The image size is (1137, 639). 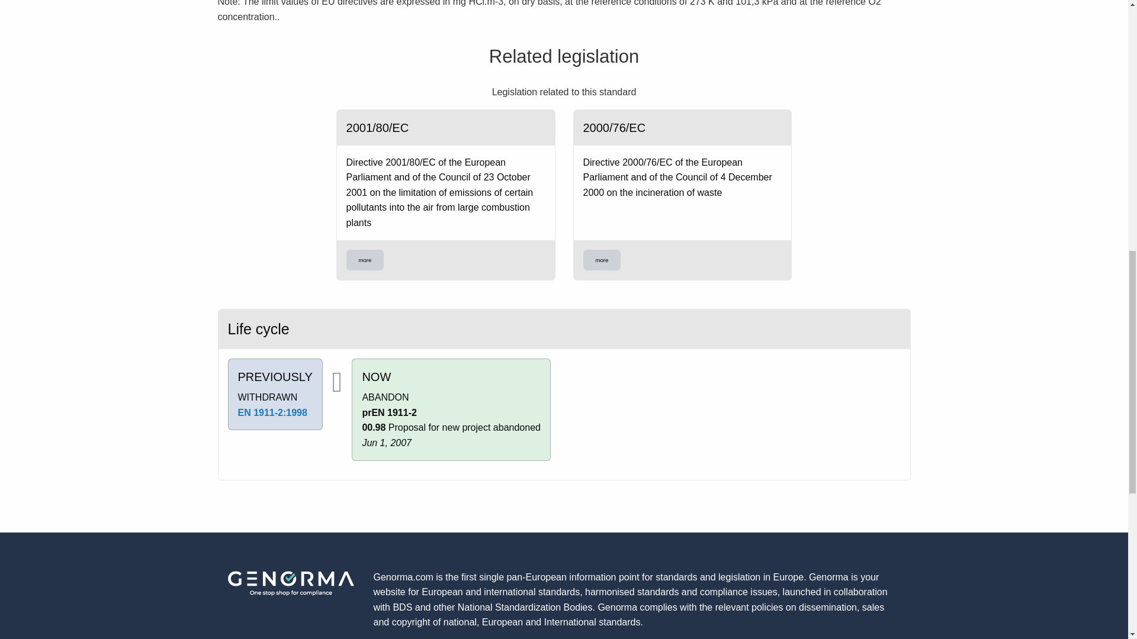 I want to click on more, so click(x=602, y=260).